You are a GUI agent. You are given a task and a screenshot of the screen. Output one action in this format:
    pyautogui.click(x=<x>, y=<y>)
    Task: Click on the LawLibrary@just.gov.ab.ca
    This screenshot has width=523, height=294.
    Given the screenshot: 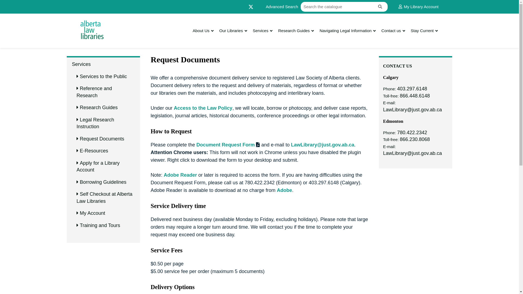 What is the action you would take?
    pyautogui.click(x=323, y=145)
    